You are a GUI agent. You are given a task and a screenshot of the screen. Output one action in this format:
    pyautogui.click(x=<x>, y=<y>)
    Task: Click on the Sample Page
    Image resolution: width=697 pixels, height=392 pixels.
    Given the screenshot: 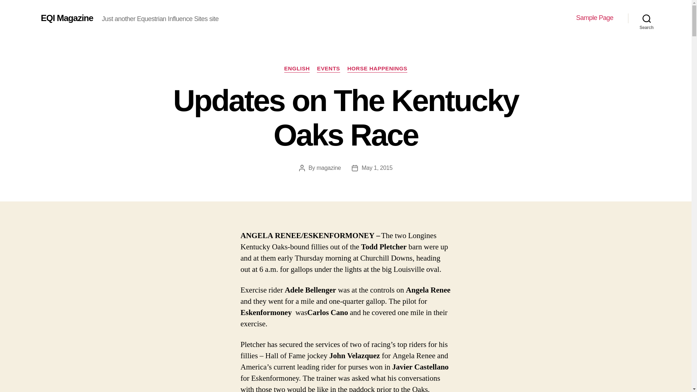 What is the action you would take?
    pyautogui.click(x=595, y=18)
    